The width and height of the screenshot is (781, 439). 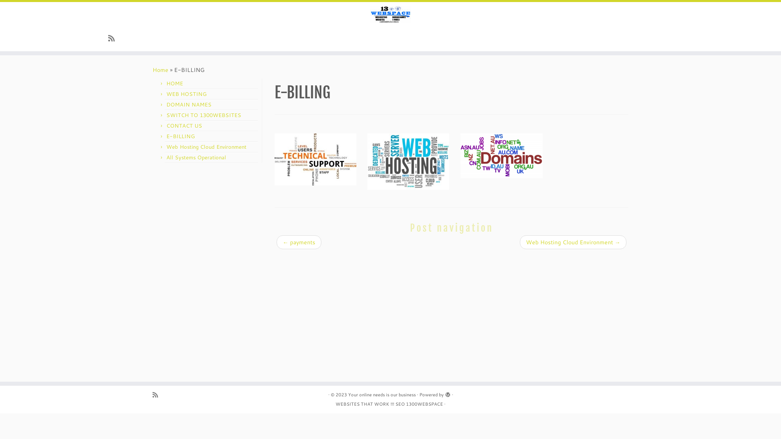 What do you see at coordinates (114, 38) in the screenshot?
I see `Subscribe to my rss feed` at bounding box center [114, 38].